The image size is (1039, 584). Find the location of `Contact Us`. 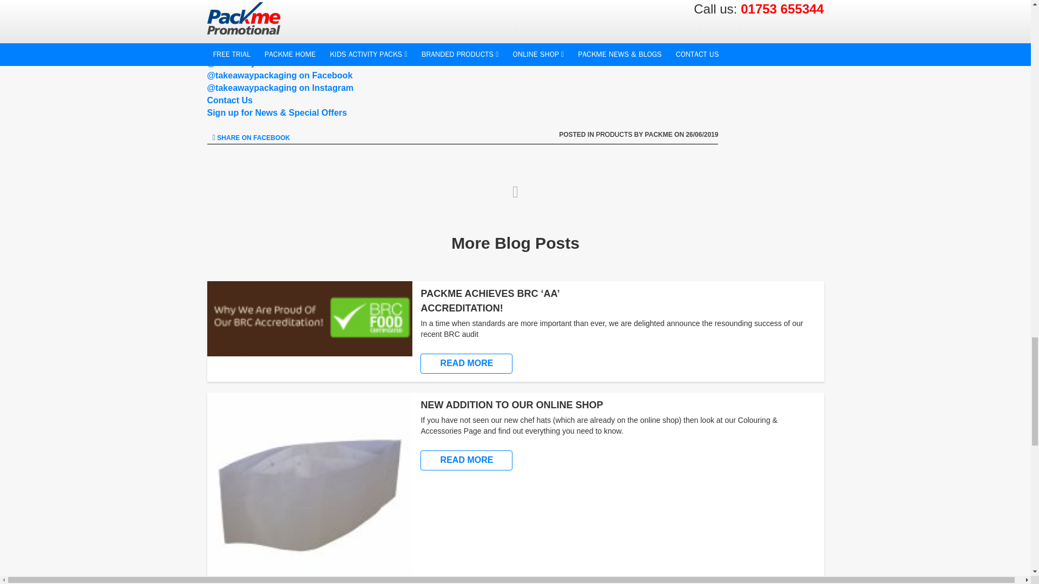

Contact Us is located at coordinates (229, 101).